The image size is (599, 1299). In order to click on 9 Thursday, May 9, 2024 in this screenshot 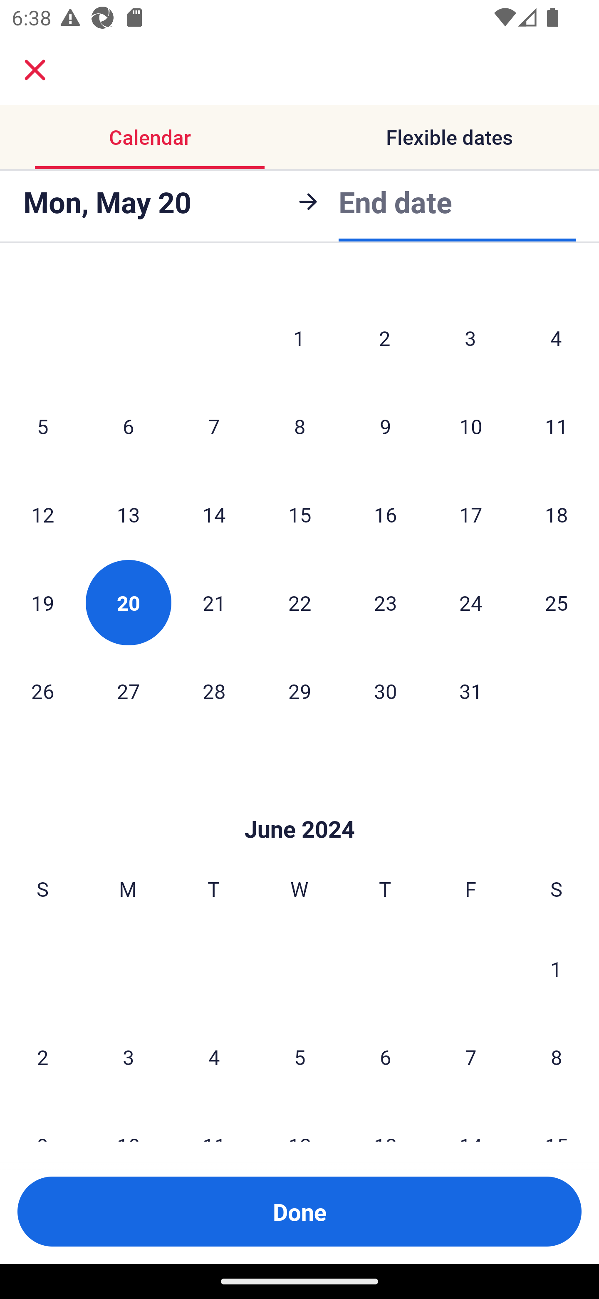, I will do `click(385, 426)`.